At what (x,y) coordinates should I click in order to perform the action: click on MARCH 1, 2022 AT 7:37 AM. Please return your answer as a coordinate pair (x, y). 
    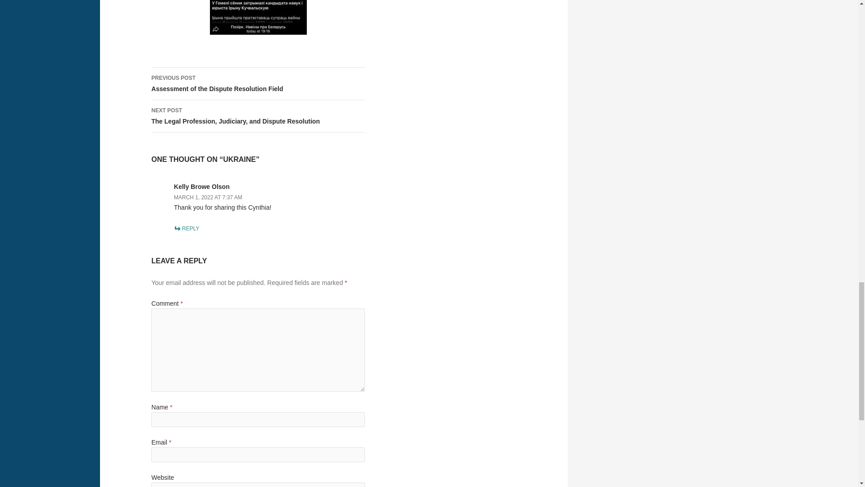
    Looking at the image, I should click on (186, 229).